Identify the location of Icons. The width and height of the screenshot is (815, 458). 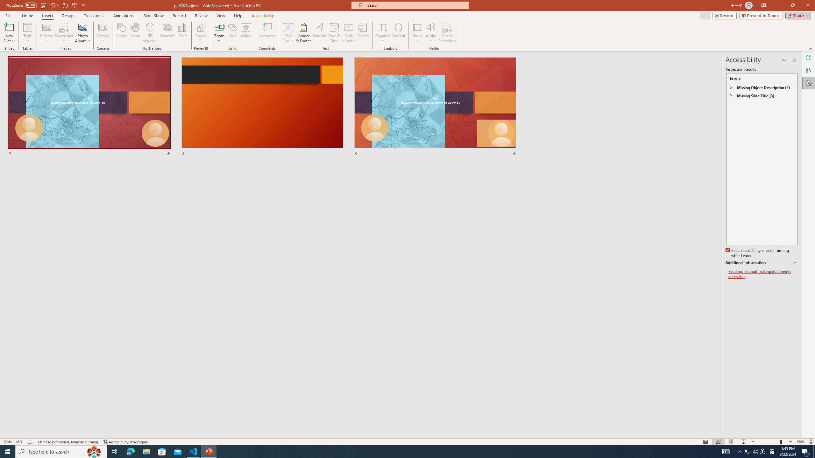
(135, 33).